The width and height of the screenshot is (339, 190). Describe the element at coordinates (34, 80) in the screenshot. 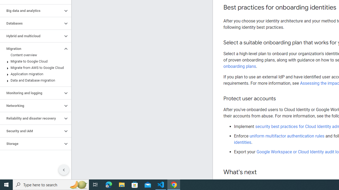

I see `Data and Database migration` at that location.